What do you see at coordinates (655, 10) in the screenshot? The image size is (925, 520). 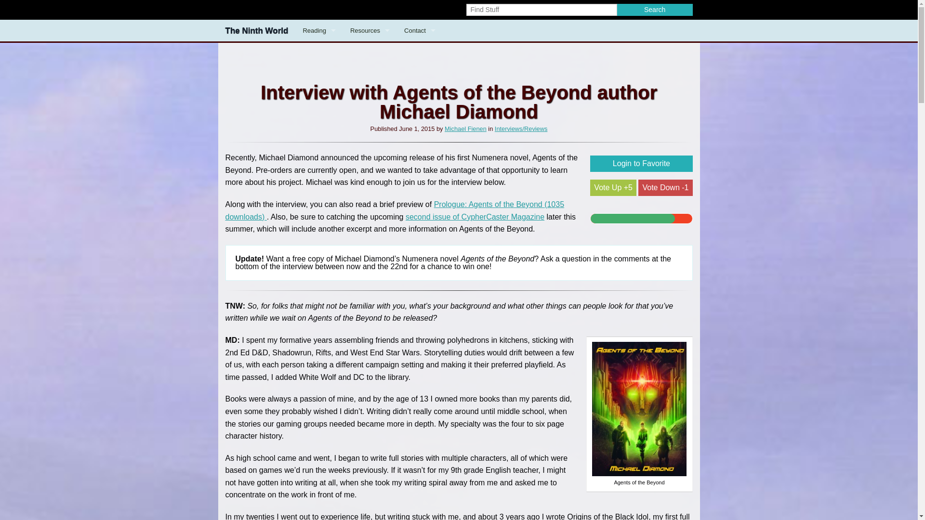 I see `The Ninth World` at bounding box center [655, 10].